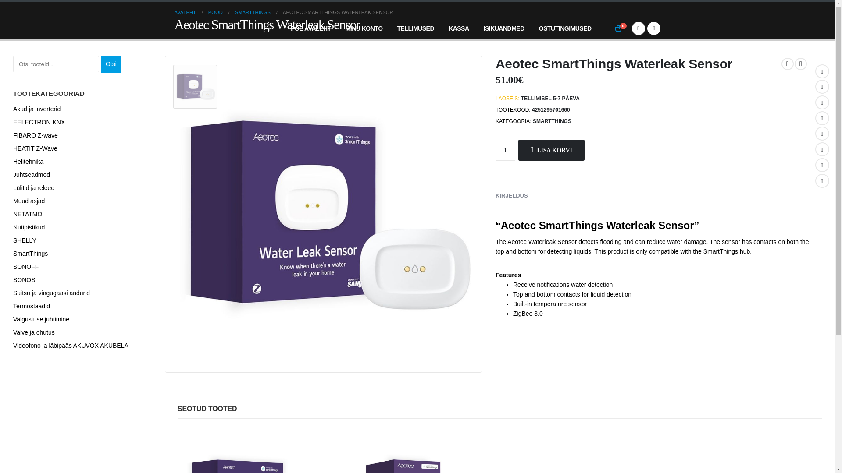 This screenshot has height=473, width=842. I want to click on Kogus, so click(505, 150).